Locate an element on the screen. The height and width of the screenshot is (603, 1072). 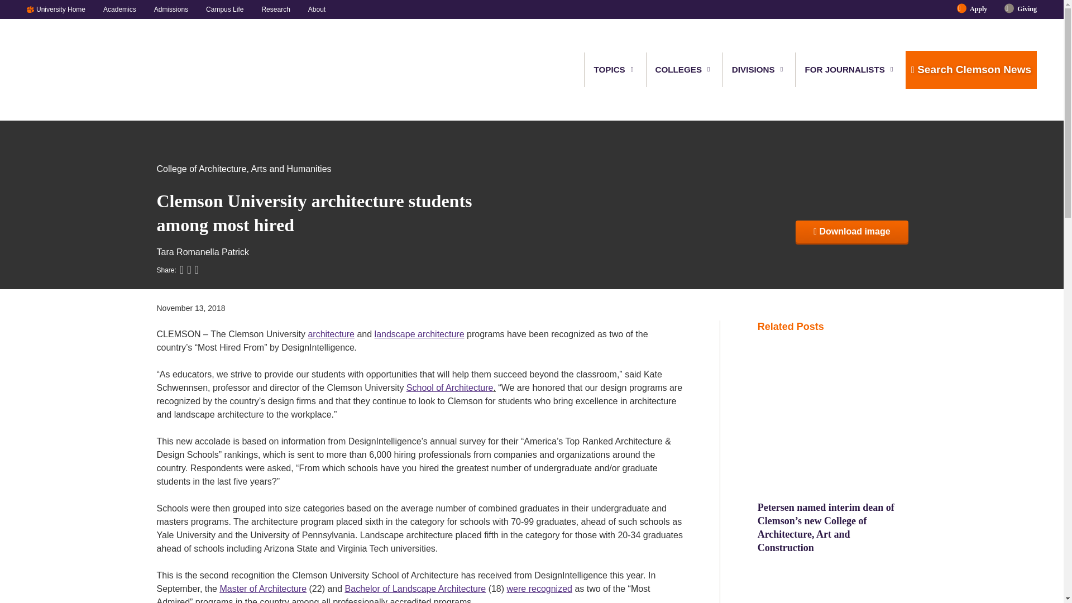
Apply is located at coordinates (978, 9).